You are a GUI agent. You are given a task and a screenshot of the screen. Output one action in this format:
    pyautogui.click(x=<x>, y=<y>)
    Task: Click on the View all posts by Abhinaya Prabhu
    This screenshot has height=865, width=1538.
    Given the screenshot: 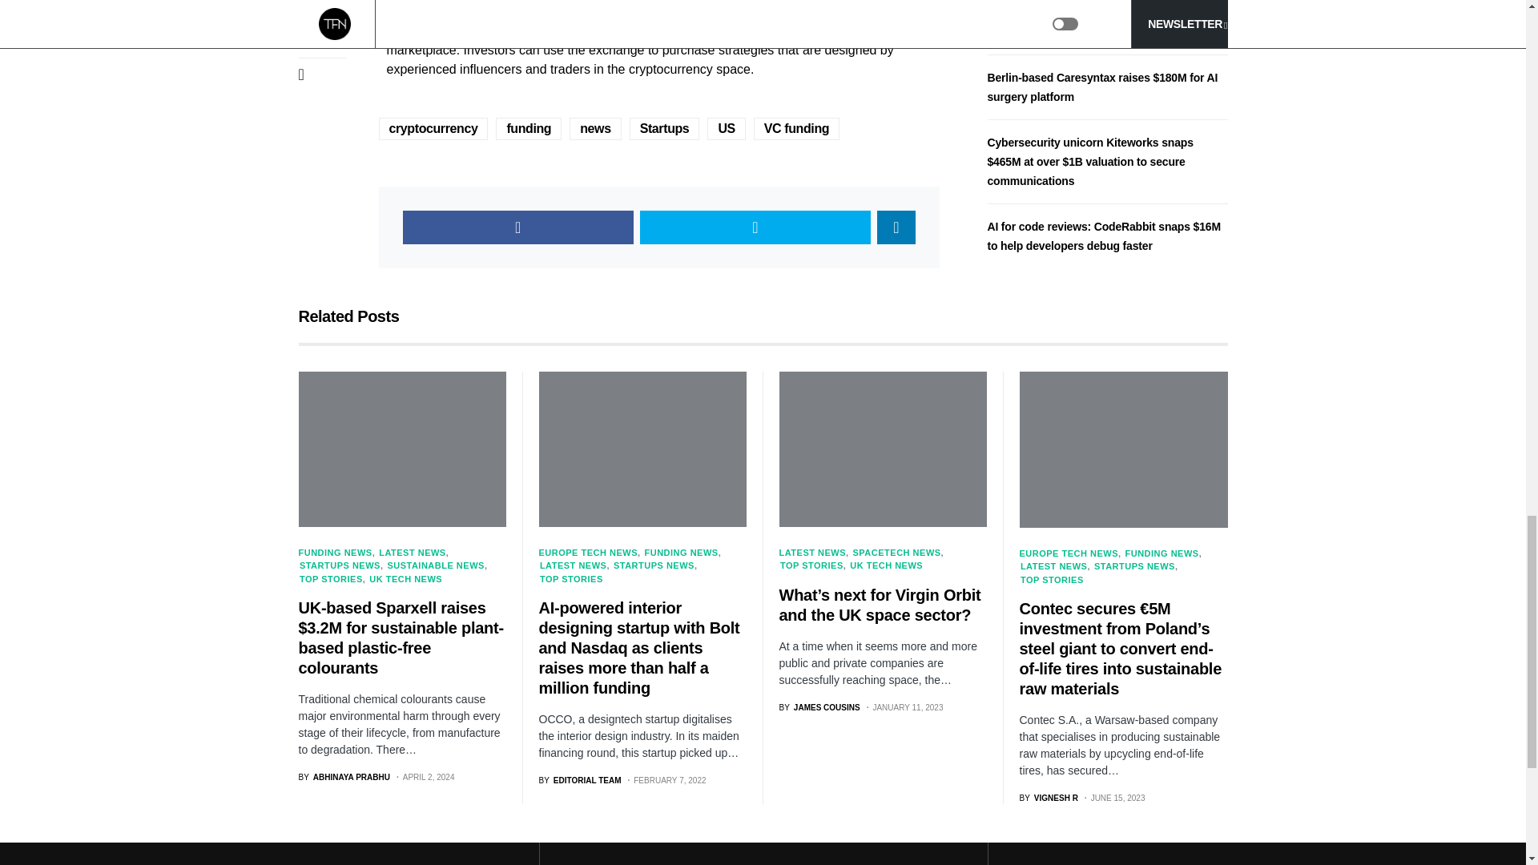 What is the action you would take?
    pyautogui.click(x=343, y=777)
    